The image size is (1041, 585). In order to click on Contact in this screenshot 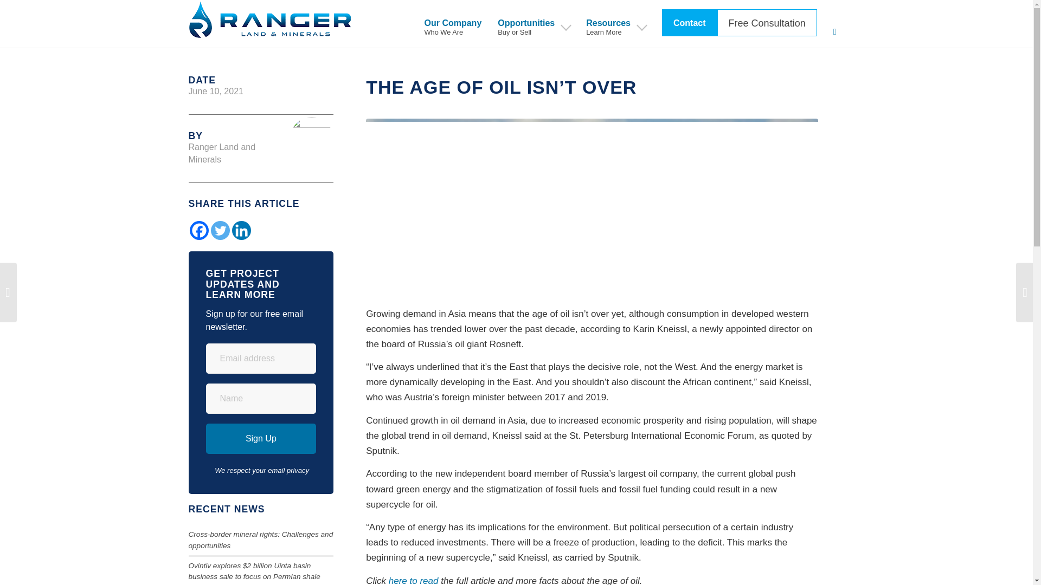, I will do `click(219, 230)`.